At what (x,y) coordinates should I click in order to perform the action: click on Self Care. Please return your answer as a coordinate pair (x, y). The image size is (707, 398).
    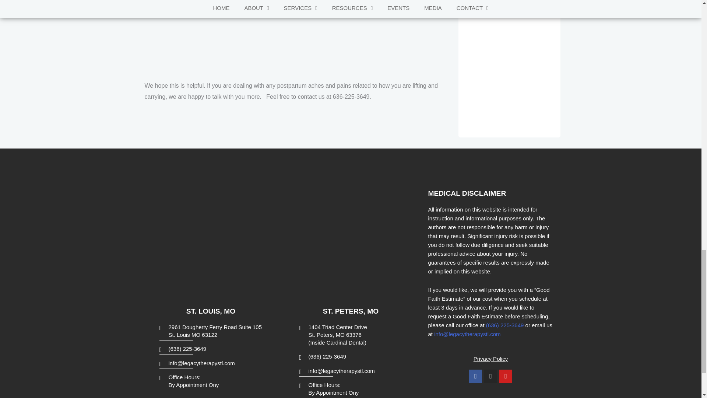
    Looking at the image, I should click on (299, 40).